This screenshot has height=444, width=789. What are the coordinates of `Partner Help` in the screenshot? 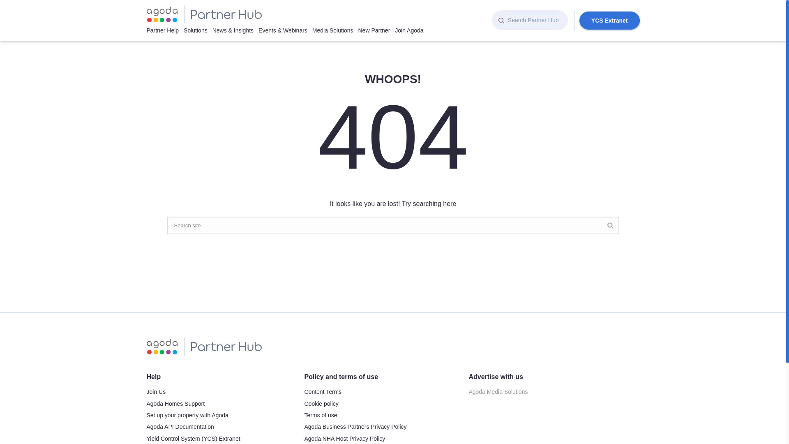 It's located at (165, 30).